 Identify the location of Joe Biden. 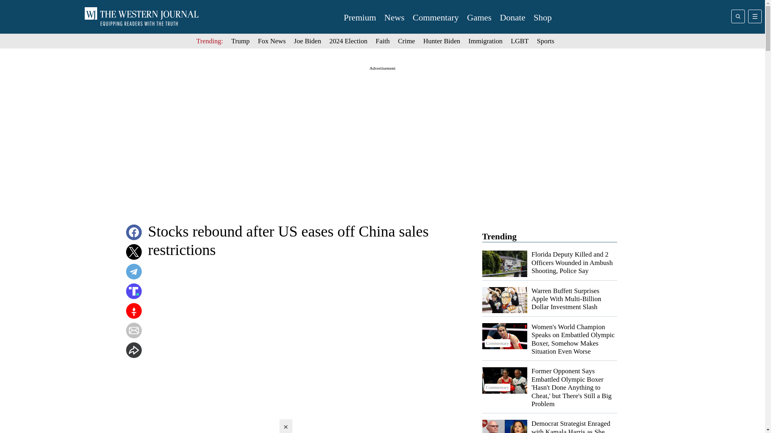
(308, 41).